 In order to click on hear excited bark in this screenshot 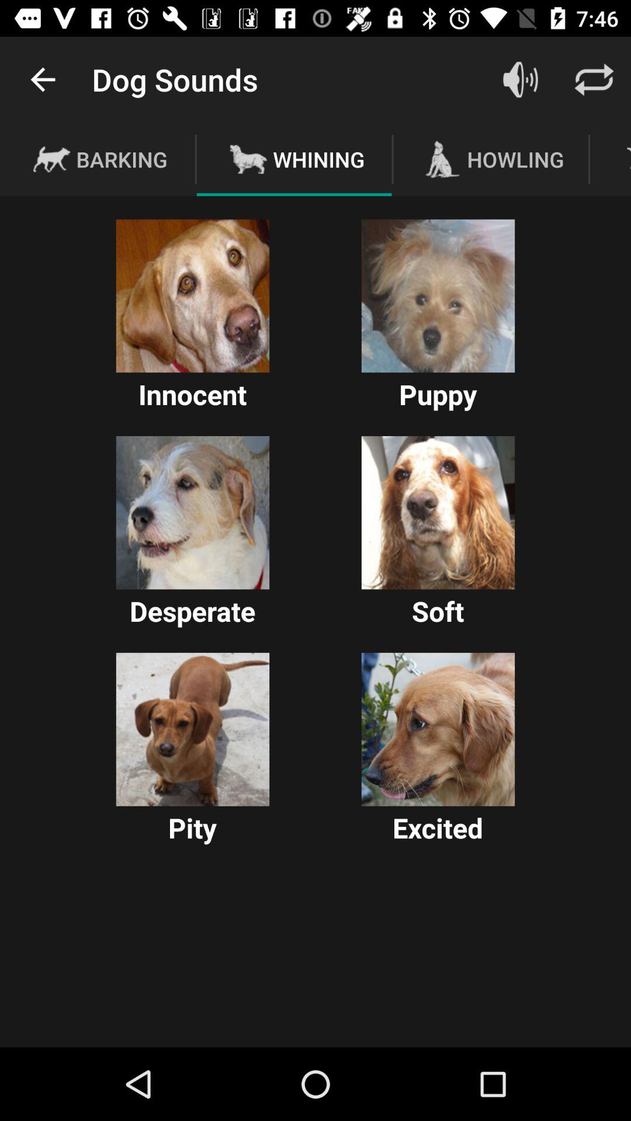, I will do `click(438, 729)`.